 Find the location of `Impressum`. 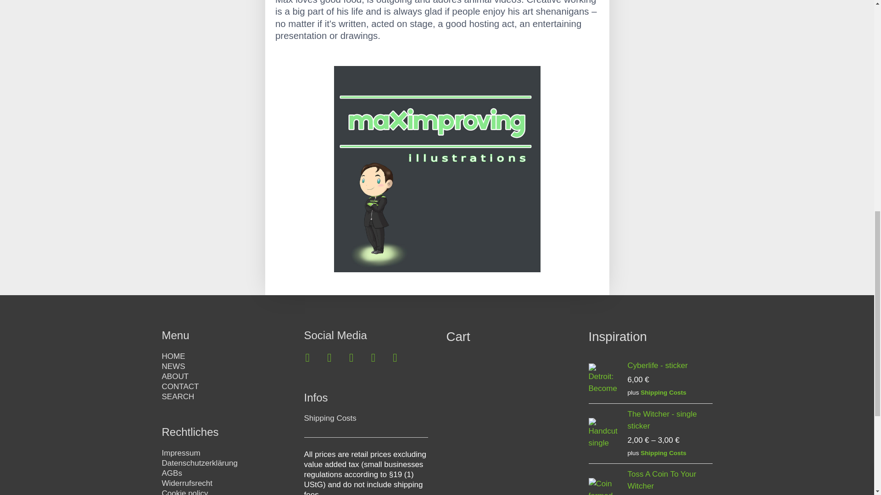

Impressum is located at coordinates (180, 453).